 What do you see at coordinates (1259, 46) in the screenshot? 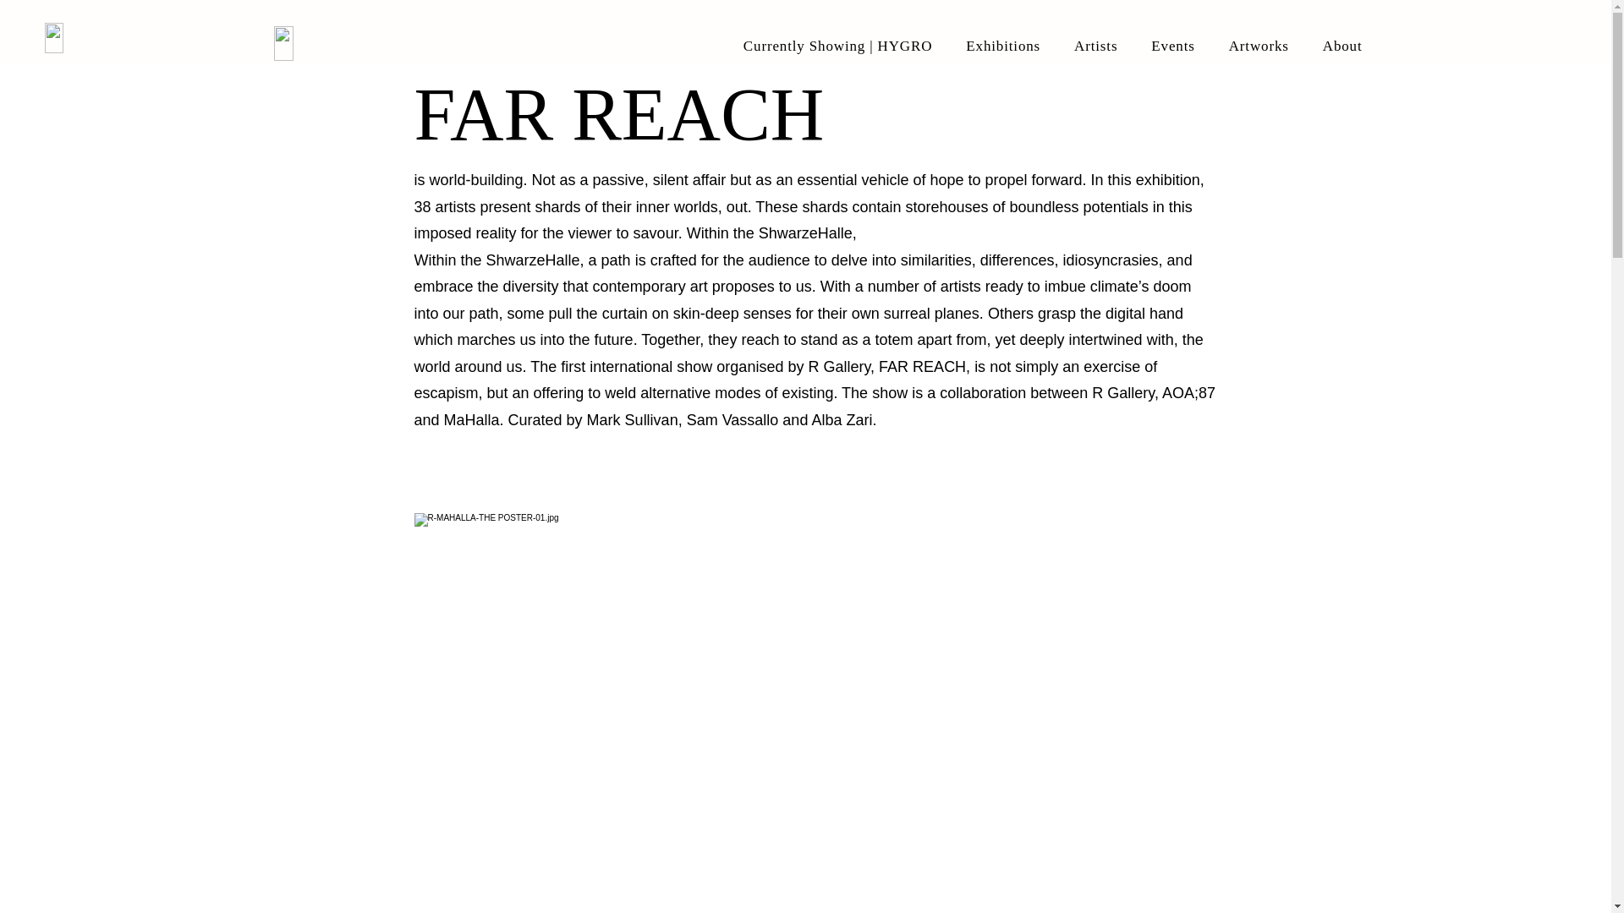
I see `Artworks` at bounding box center [1259, 46].